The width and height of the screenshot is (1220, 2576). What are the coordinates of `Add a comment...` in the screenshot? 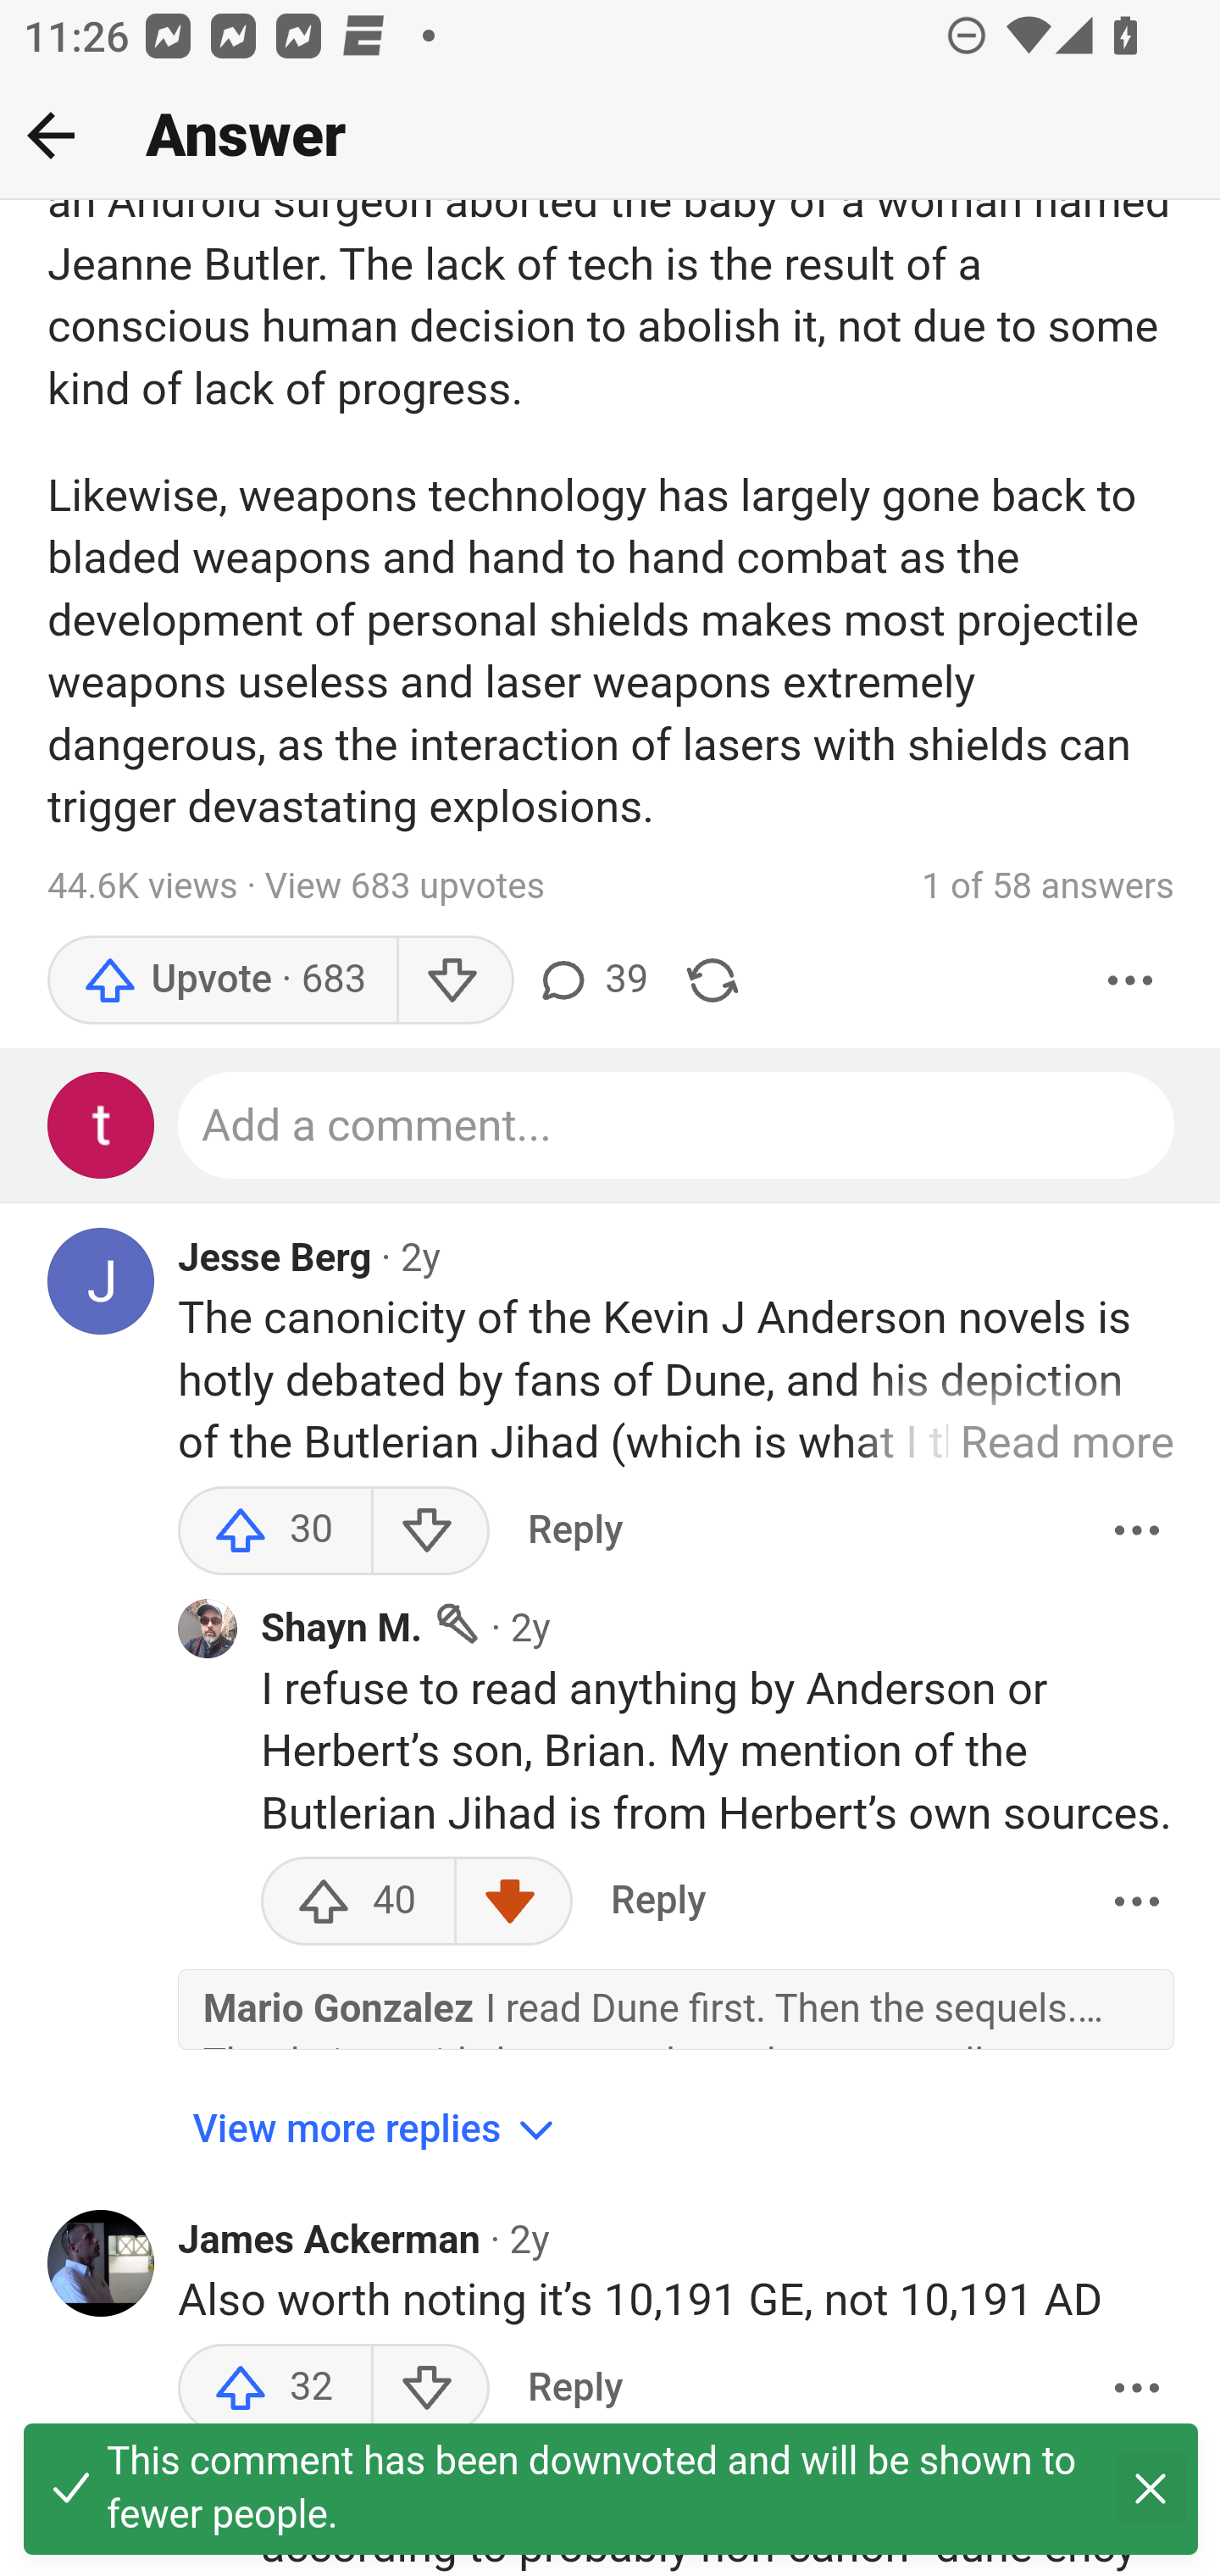 It's located at (678, 1127).